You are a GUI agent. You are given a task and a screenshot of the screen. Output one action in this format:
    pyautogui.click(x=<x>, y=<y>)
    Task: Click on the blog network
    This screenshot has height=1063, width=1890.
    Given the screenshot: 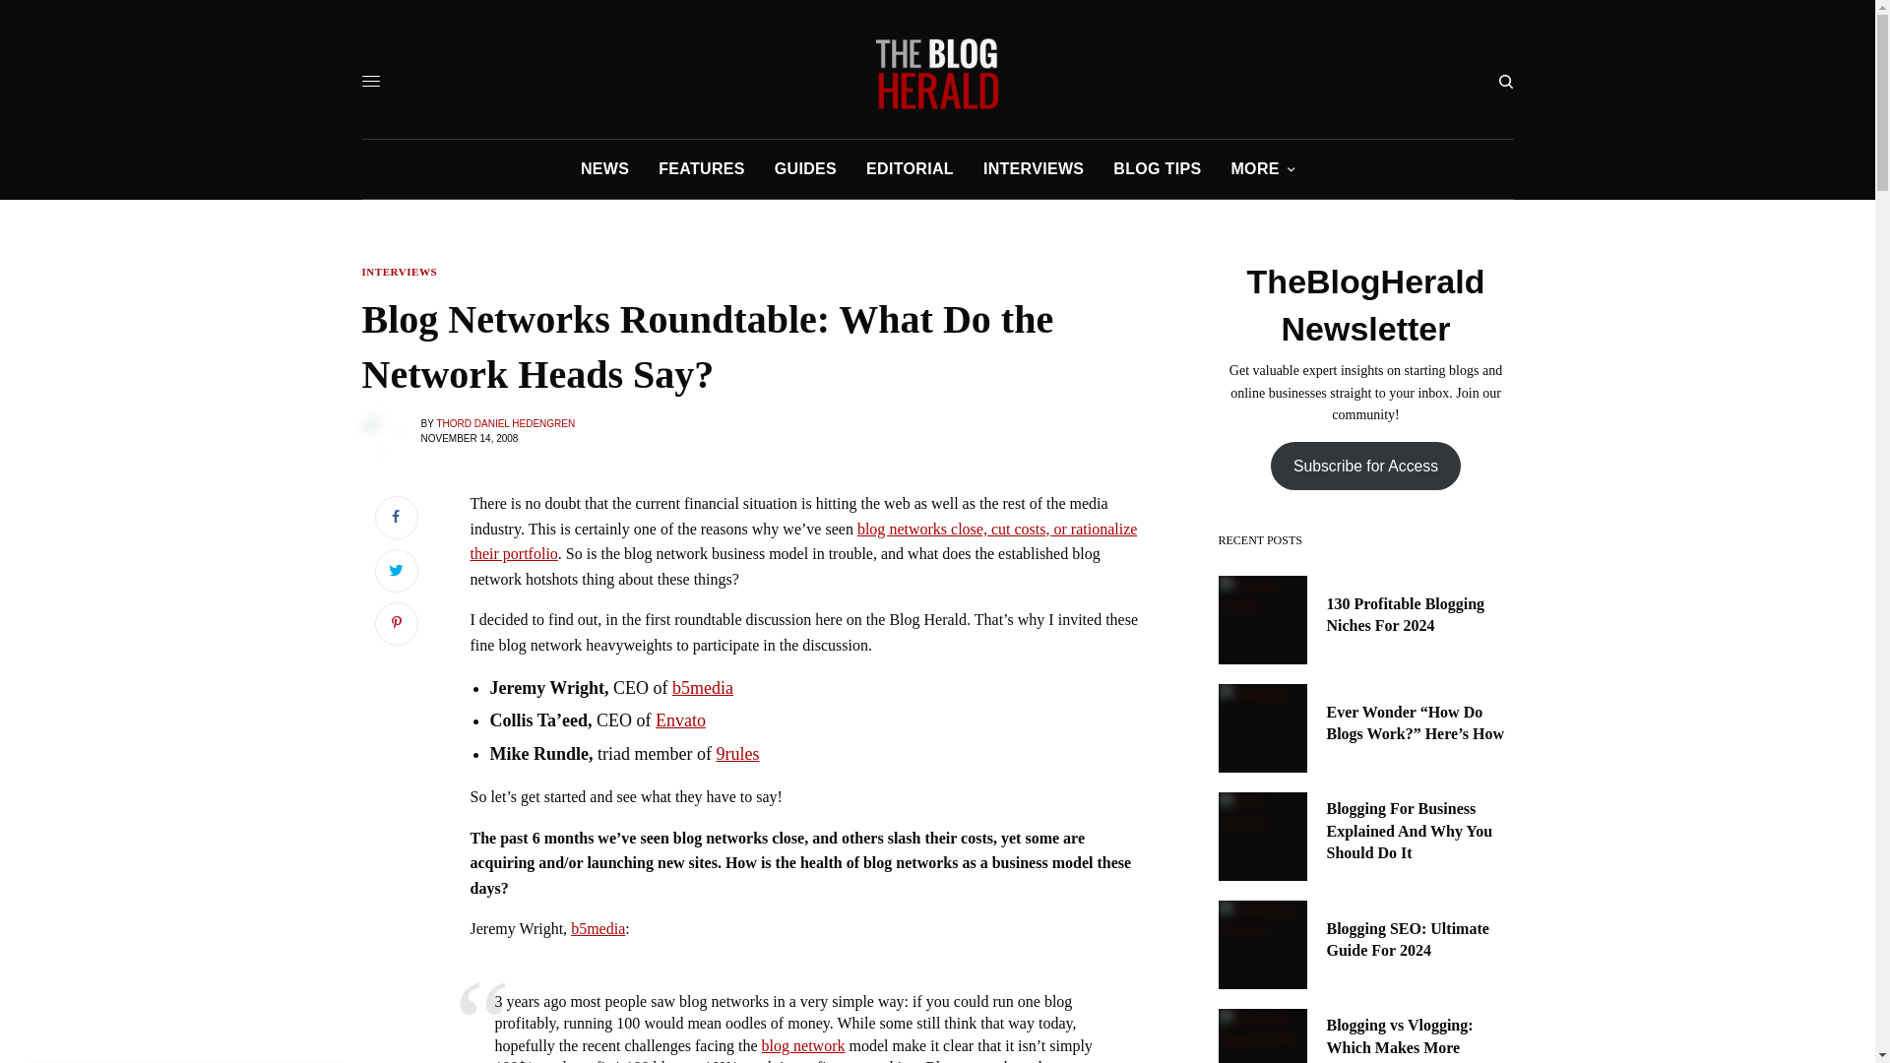 What is the action you would take?
    pyautogui.click(x=803, y=1045)
    